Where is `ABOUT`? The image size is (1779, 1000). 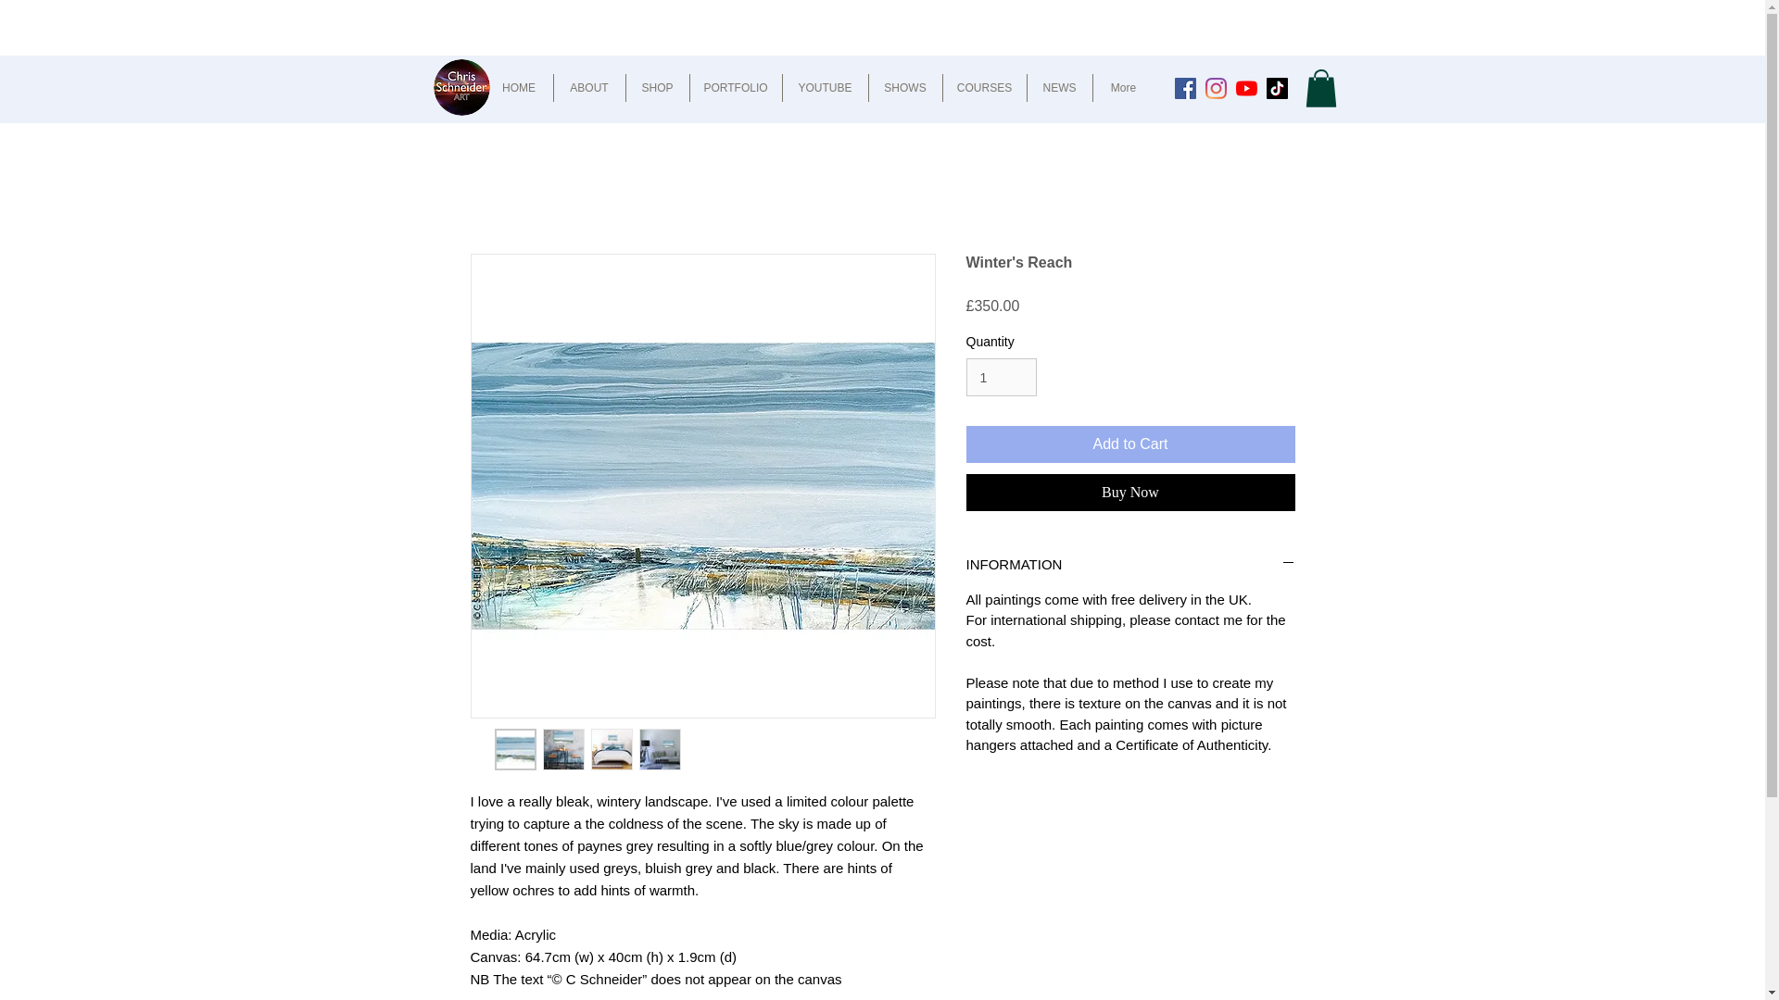 ABOUT is located at coordinates (589, 87).